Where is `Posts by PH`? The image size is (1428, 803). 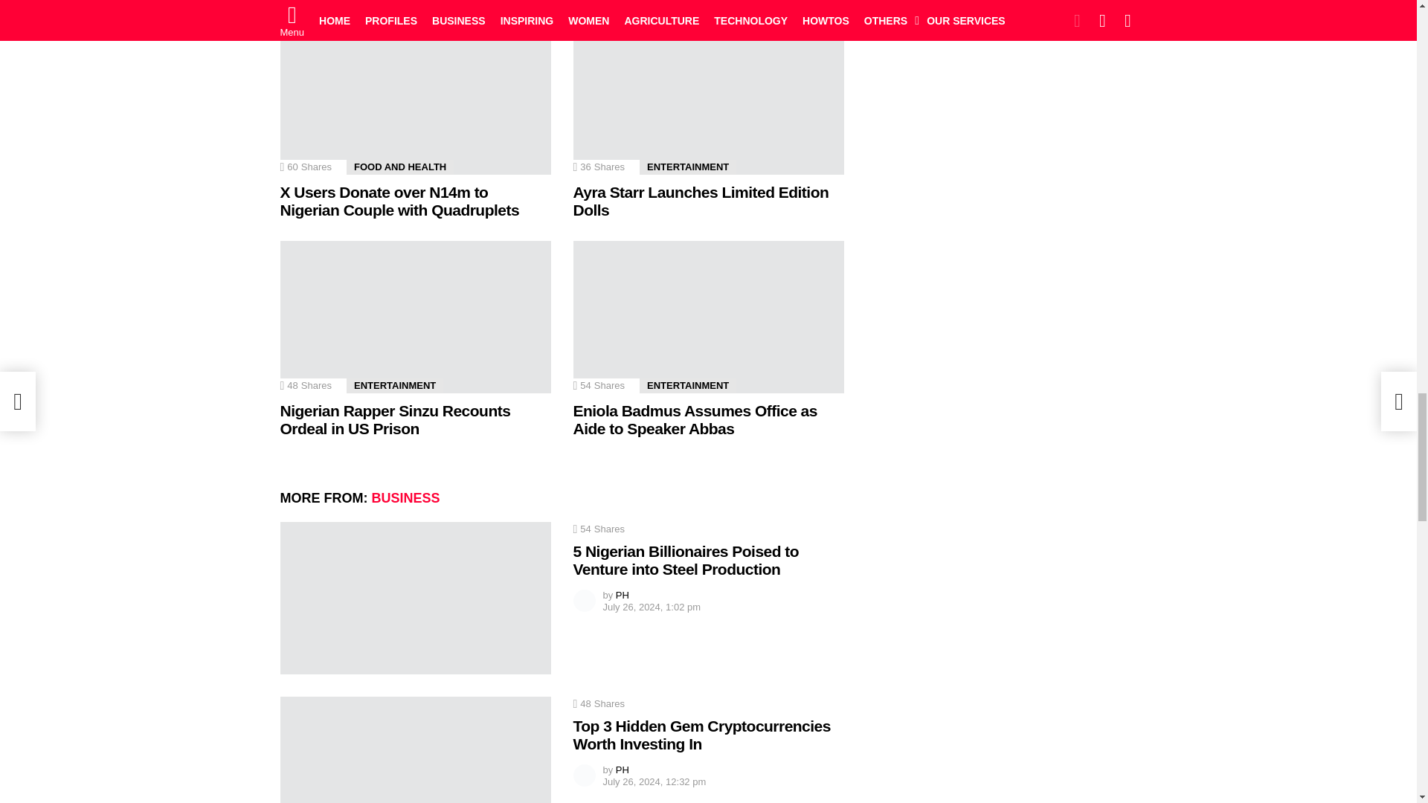 Posts by PH is located at coordinates (622, 595).